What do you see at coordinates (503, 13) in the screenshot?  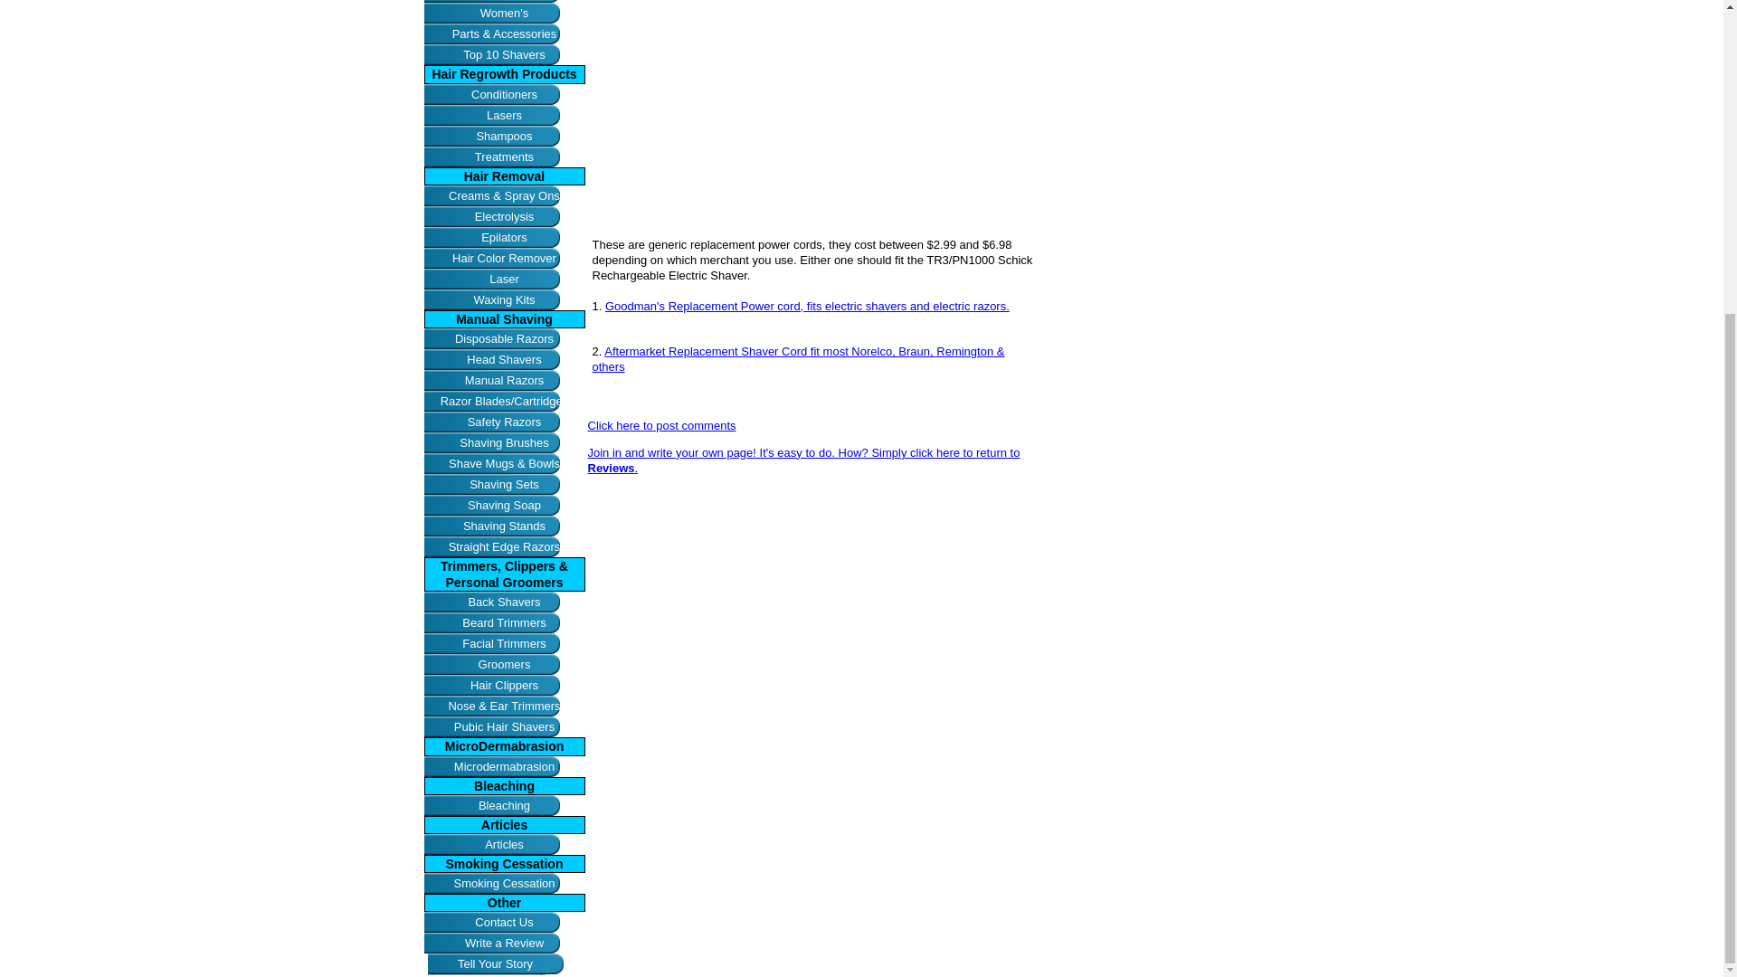 I see `Women's` at bounding box center [503, 13].